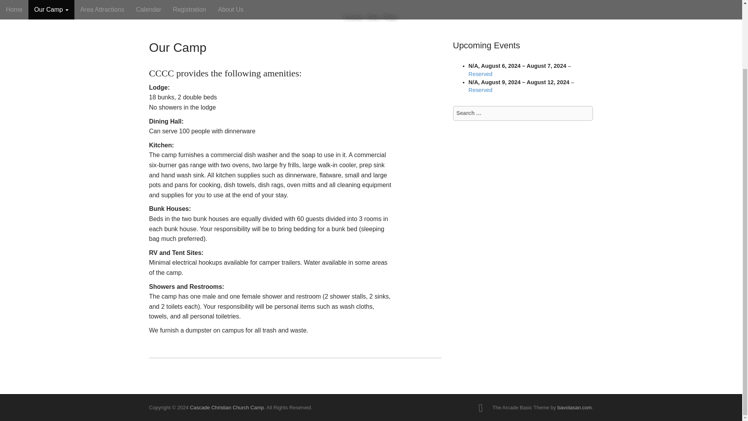 This screenshot has width=748, height=421. I want to click on bavotasan.com, so click(574, 407).